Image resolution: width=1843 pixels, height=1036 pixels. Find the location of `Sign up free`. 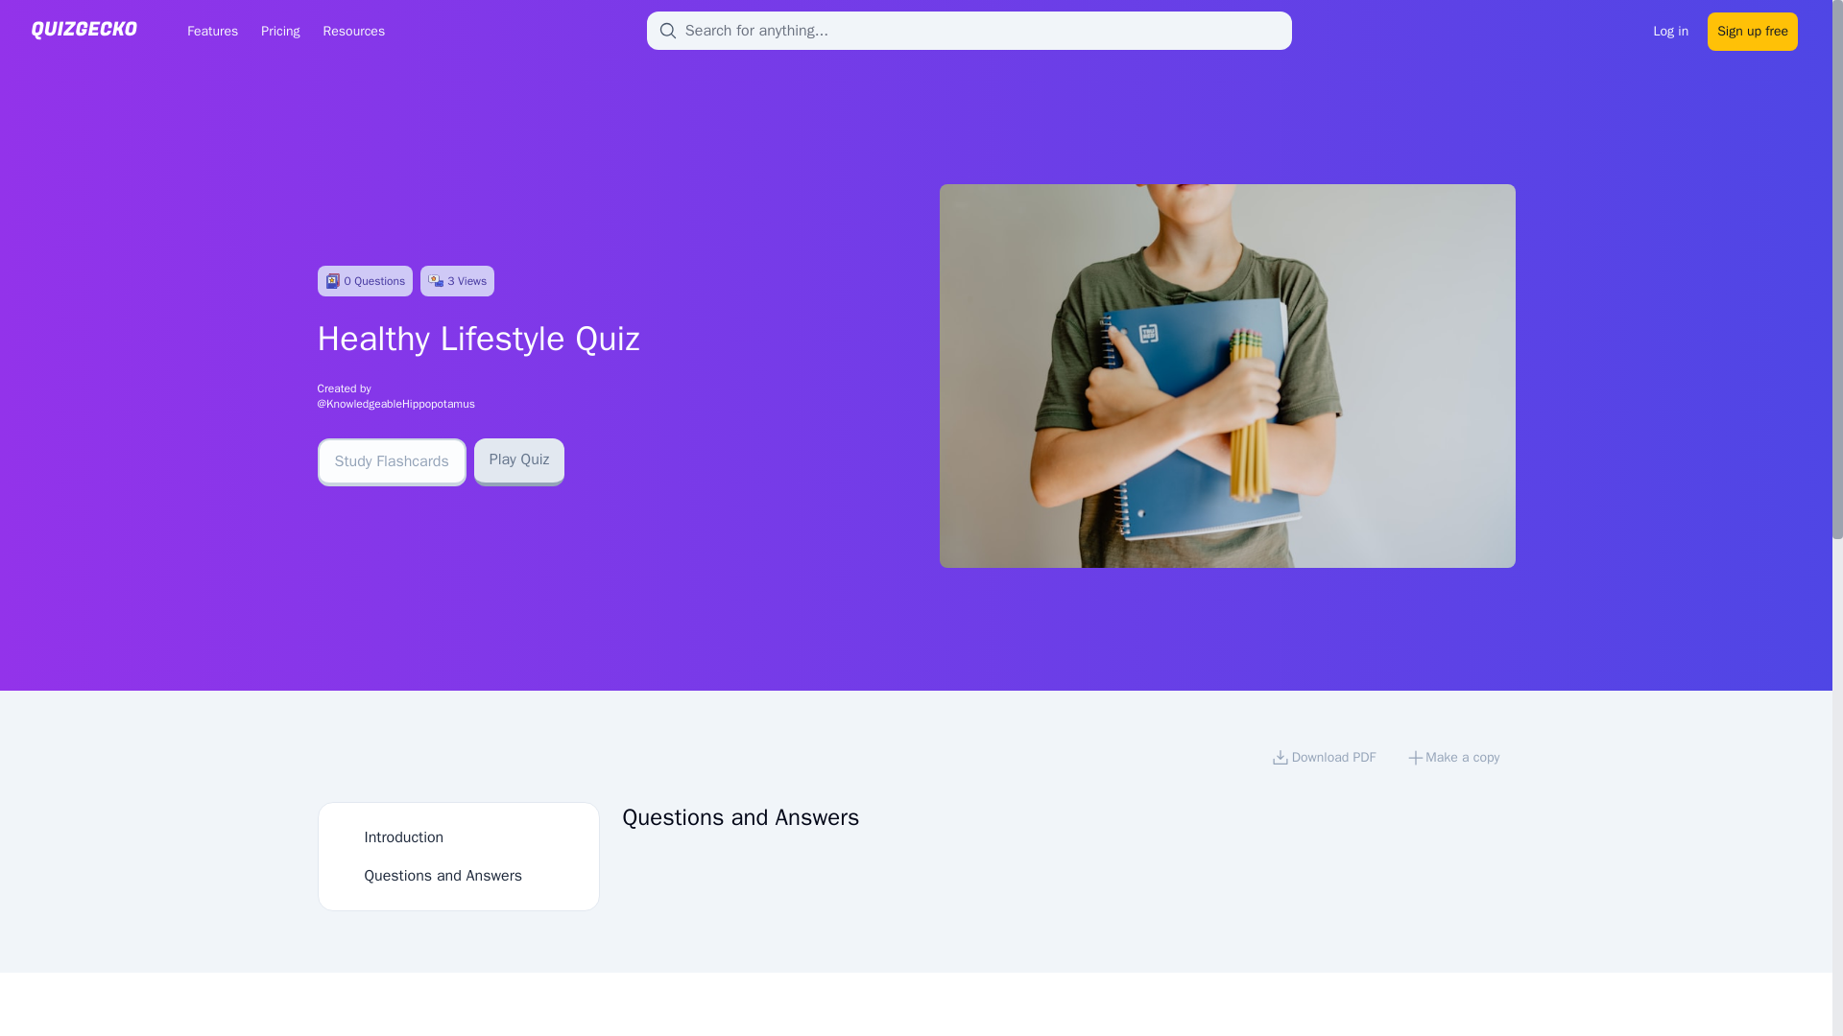

Sign up free is located at coordinates (1753, 29).